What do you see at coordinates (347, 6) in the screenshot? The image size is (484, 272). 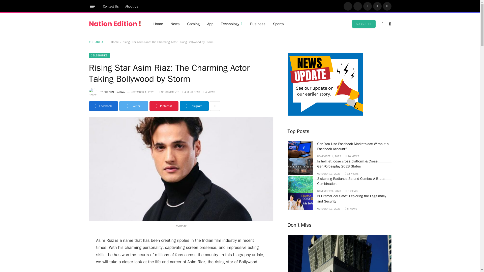 I see `Facebook` at bounding box center [347, 6].